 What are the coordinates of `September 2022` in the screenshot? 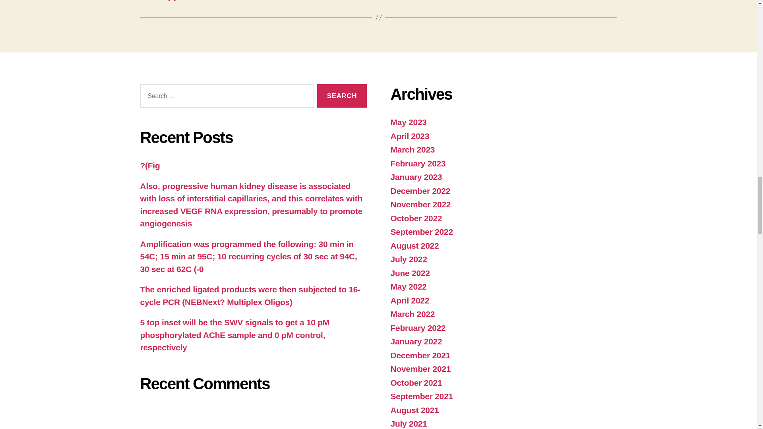 It's located at (421, 232).